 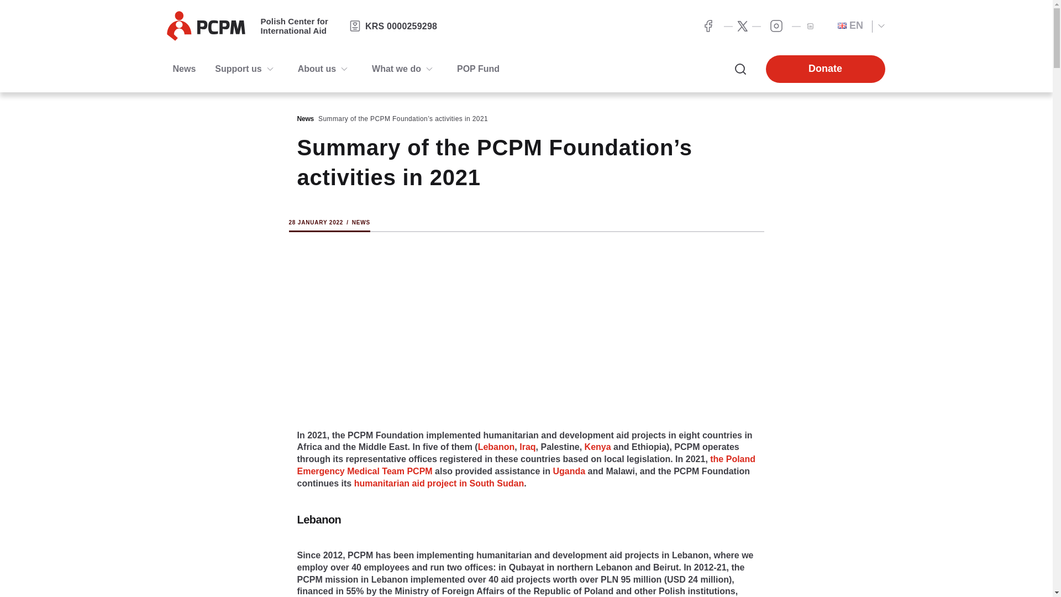 What do you see at coordinates (708, 25) in the screenshot?
I see `Facebook` at bounding box center [708, 25].